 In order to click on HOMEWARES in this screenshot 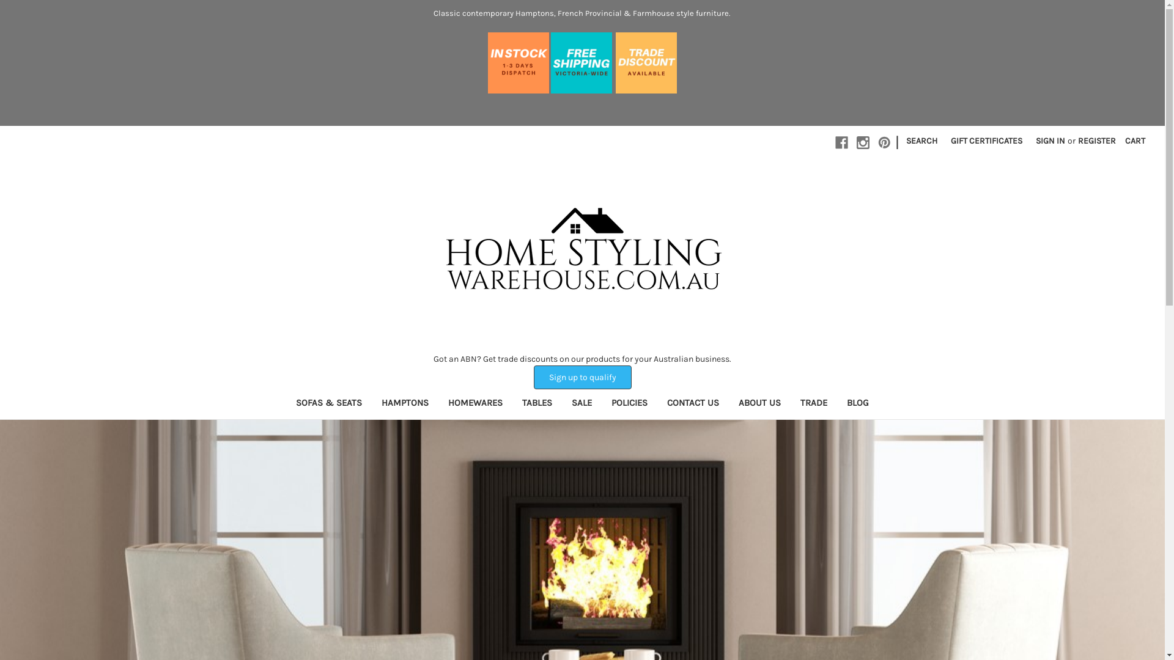, I will do `click(476, 405)`.